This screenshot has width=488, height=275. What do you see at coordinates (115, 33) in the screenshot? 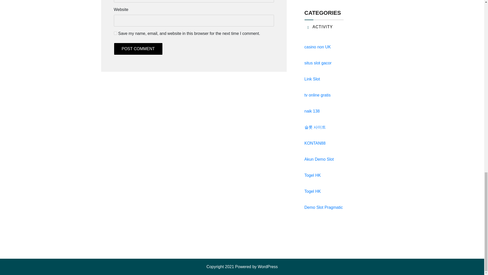
I see `yes` at bounding box center [115, 33].